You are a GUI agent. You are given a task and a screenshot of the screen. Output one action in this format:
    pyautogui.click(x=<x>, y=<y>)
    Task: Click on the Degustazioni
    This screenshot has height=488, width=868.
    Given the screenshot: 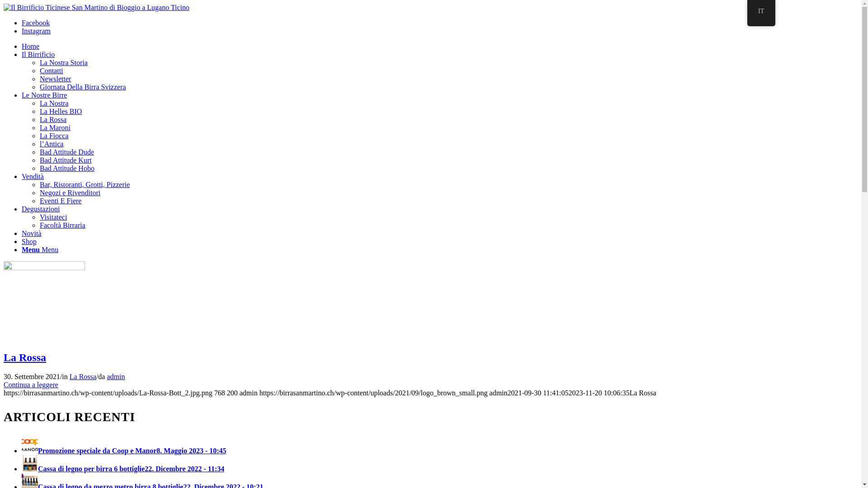 What is the action you would take?
    pyautogui.click(x=41, y=209)
    